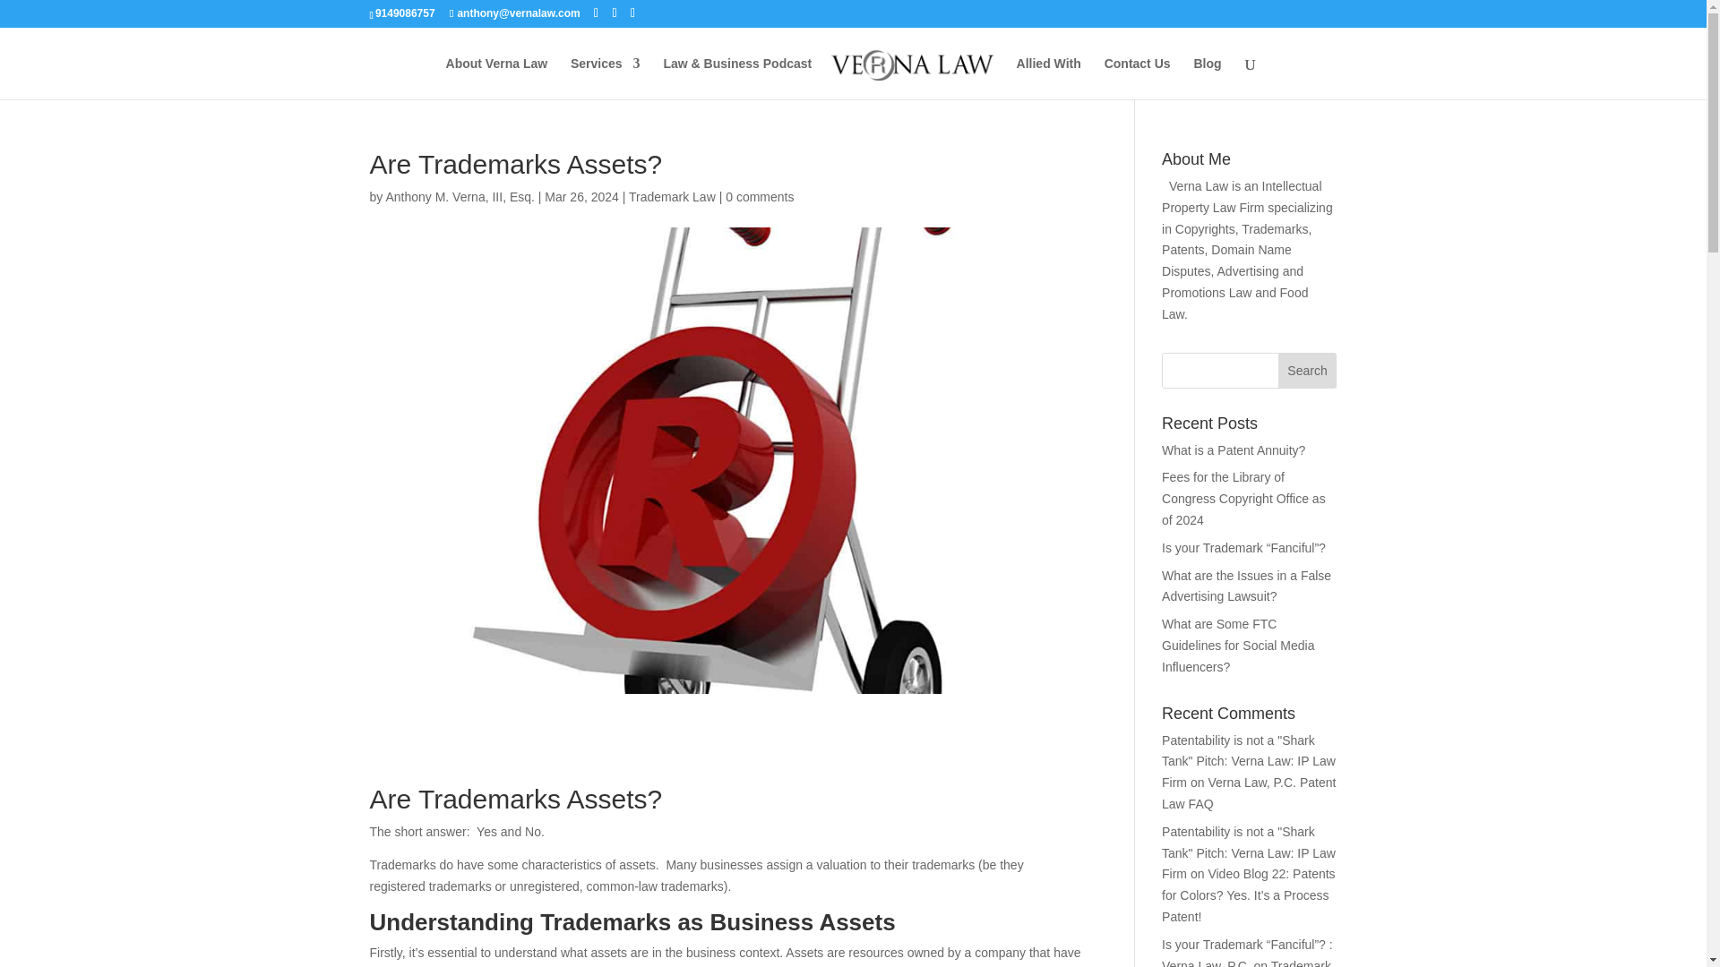  Describe the element at coordinates (672, 196) in the screenshot. I see `Trademark Law` at that location.